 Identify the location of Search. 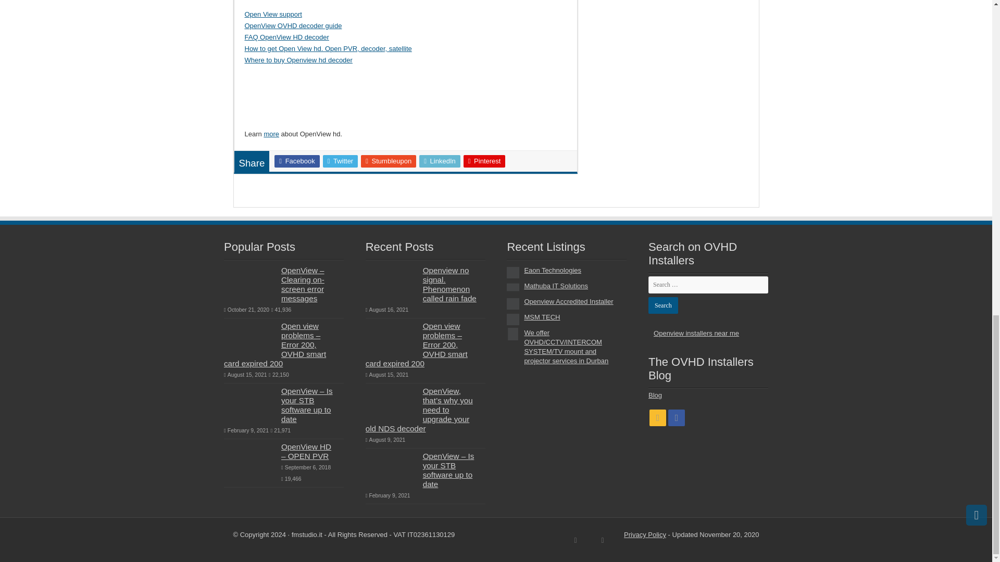
(662, 305).